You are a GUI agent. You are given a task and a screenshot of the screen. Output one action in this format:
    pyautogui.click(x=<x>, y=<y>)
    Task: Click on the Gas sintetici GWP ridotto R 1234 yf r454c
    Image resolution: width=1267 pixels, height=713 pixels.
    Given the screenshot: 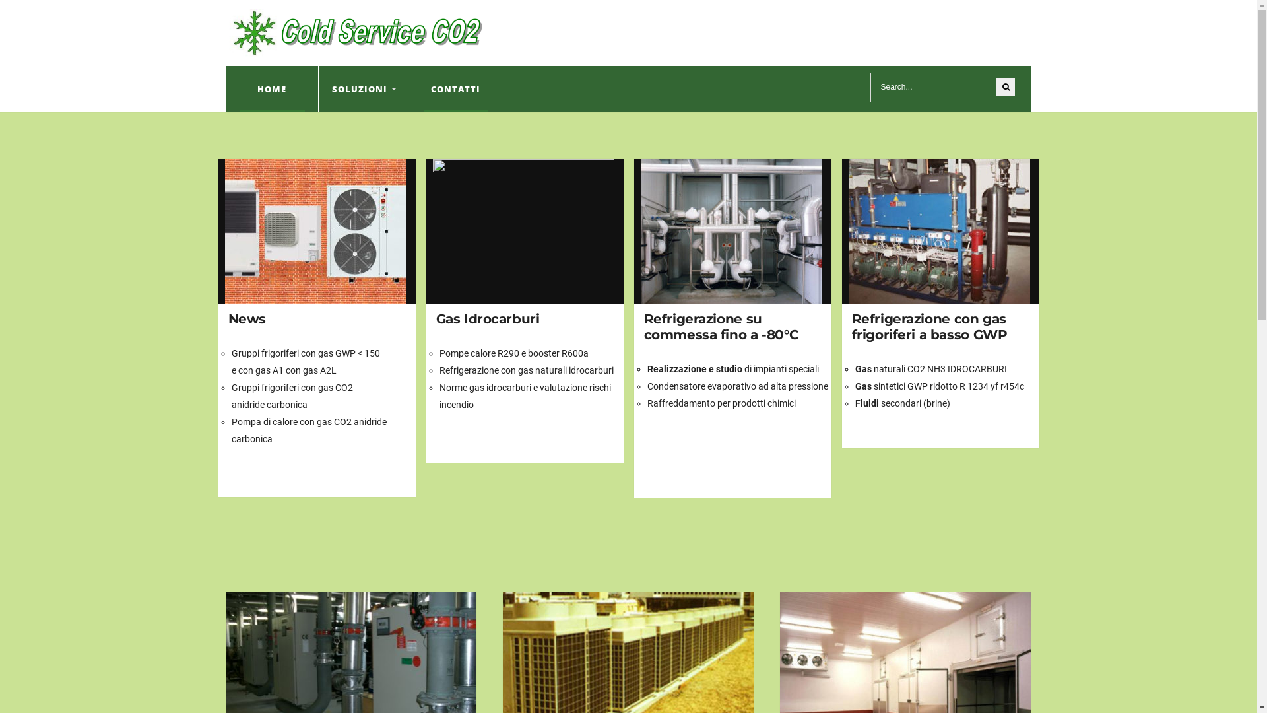 What is the action you would take?
    pyautogui.click(x=940, y=386)
    